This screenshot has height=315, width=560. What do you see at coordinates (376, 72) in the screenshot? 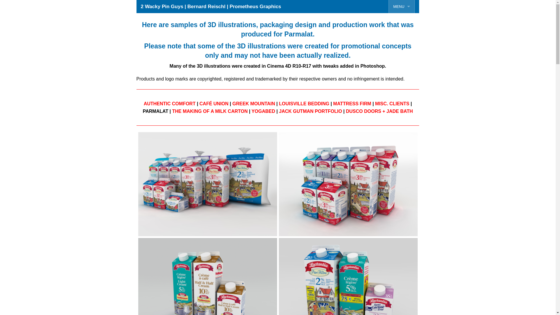
I see `TWPG Designs` at bounding box center [376, 72].